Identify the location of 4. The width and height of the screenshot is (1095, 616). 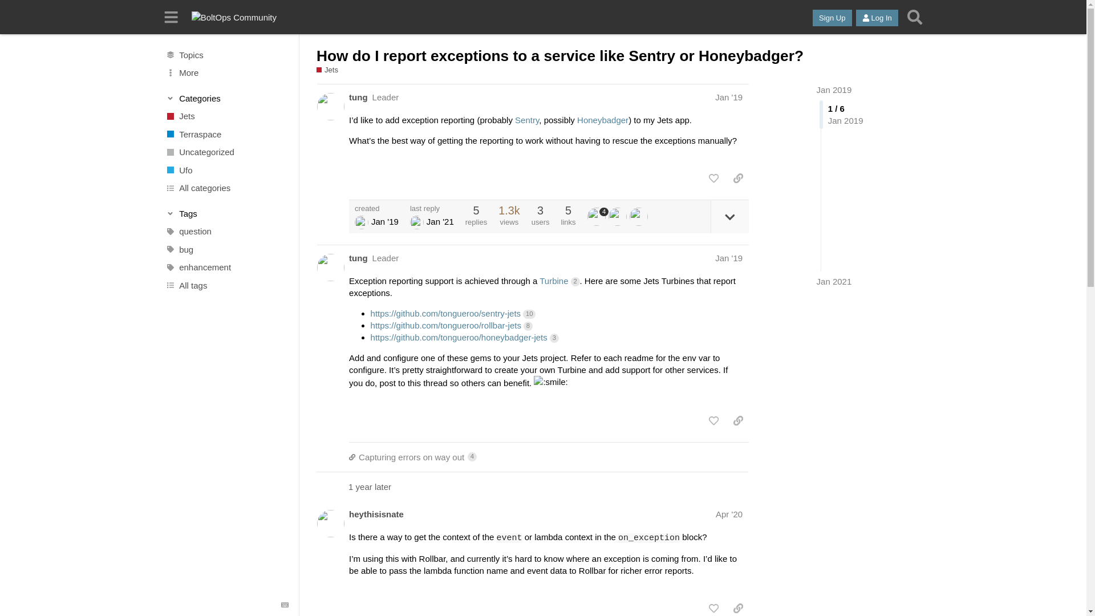
(598, 217).